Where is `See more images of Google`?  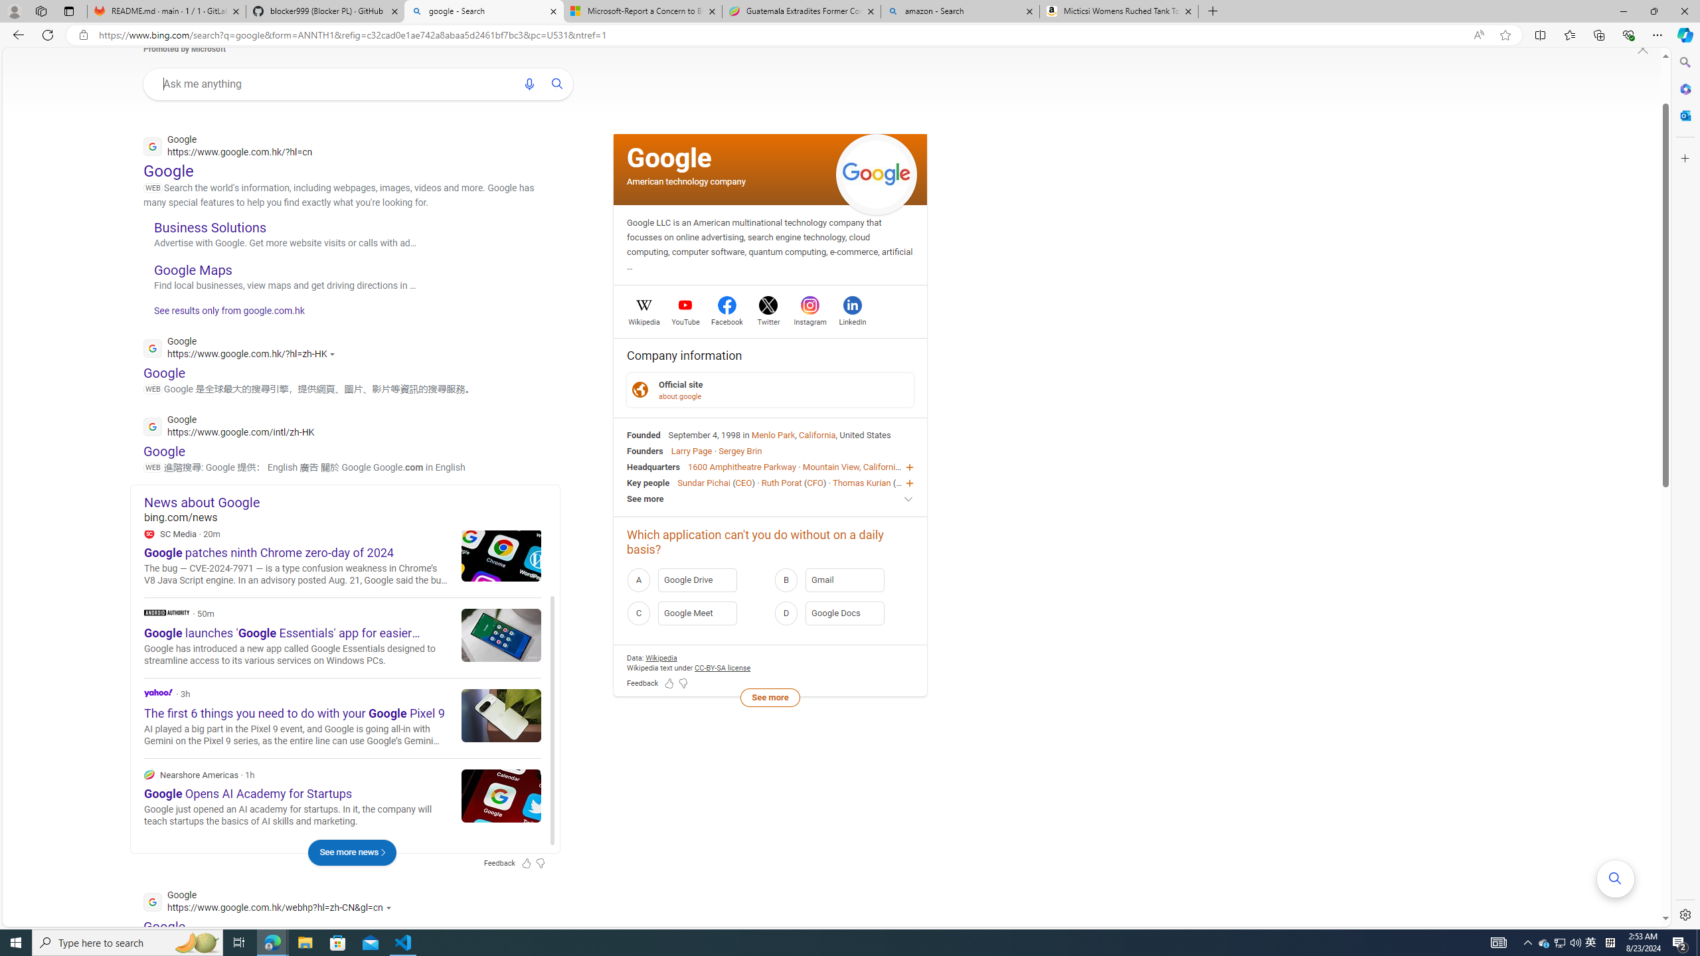
See more images of Google is located at coordinates (877, 174).